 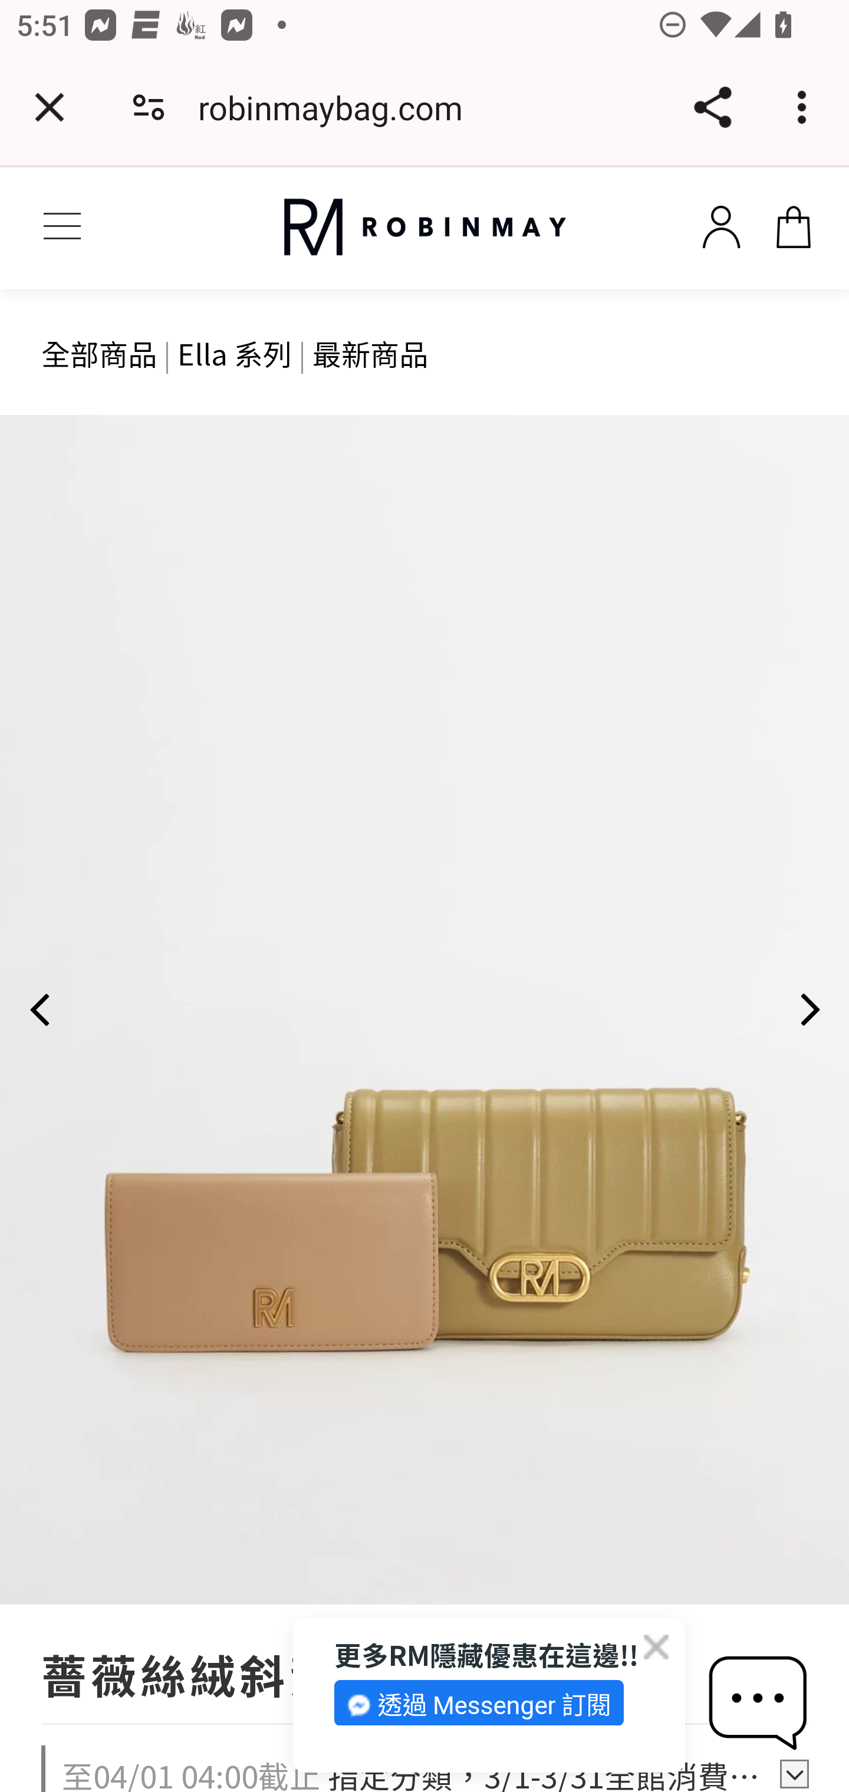 What do you see at coordinates (794, 223) in the screenshot?
I see `x100` at bounding box center [794, 223].